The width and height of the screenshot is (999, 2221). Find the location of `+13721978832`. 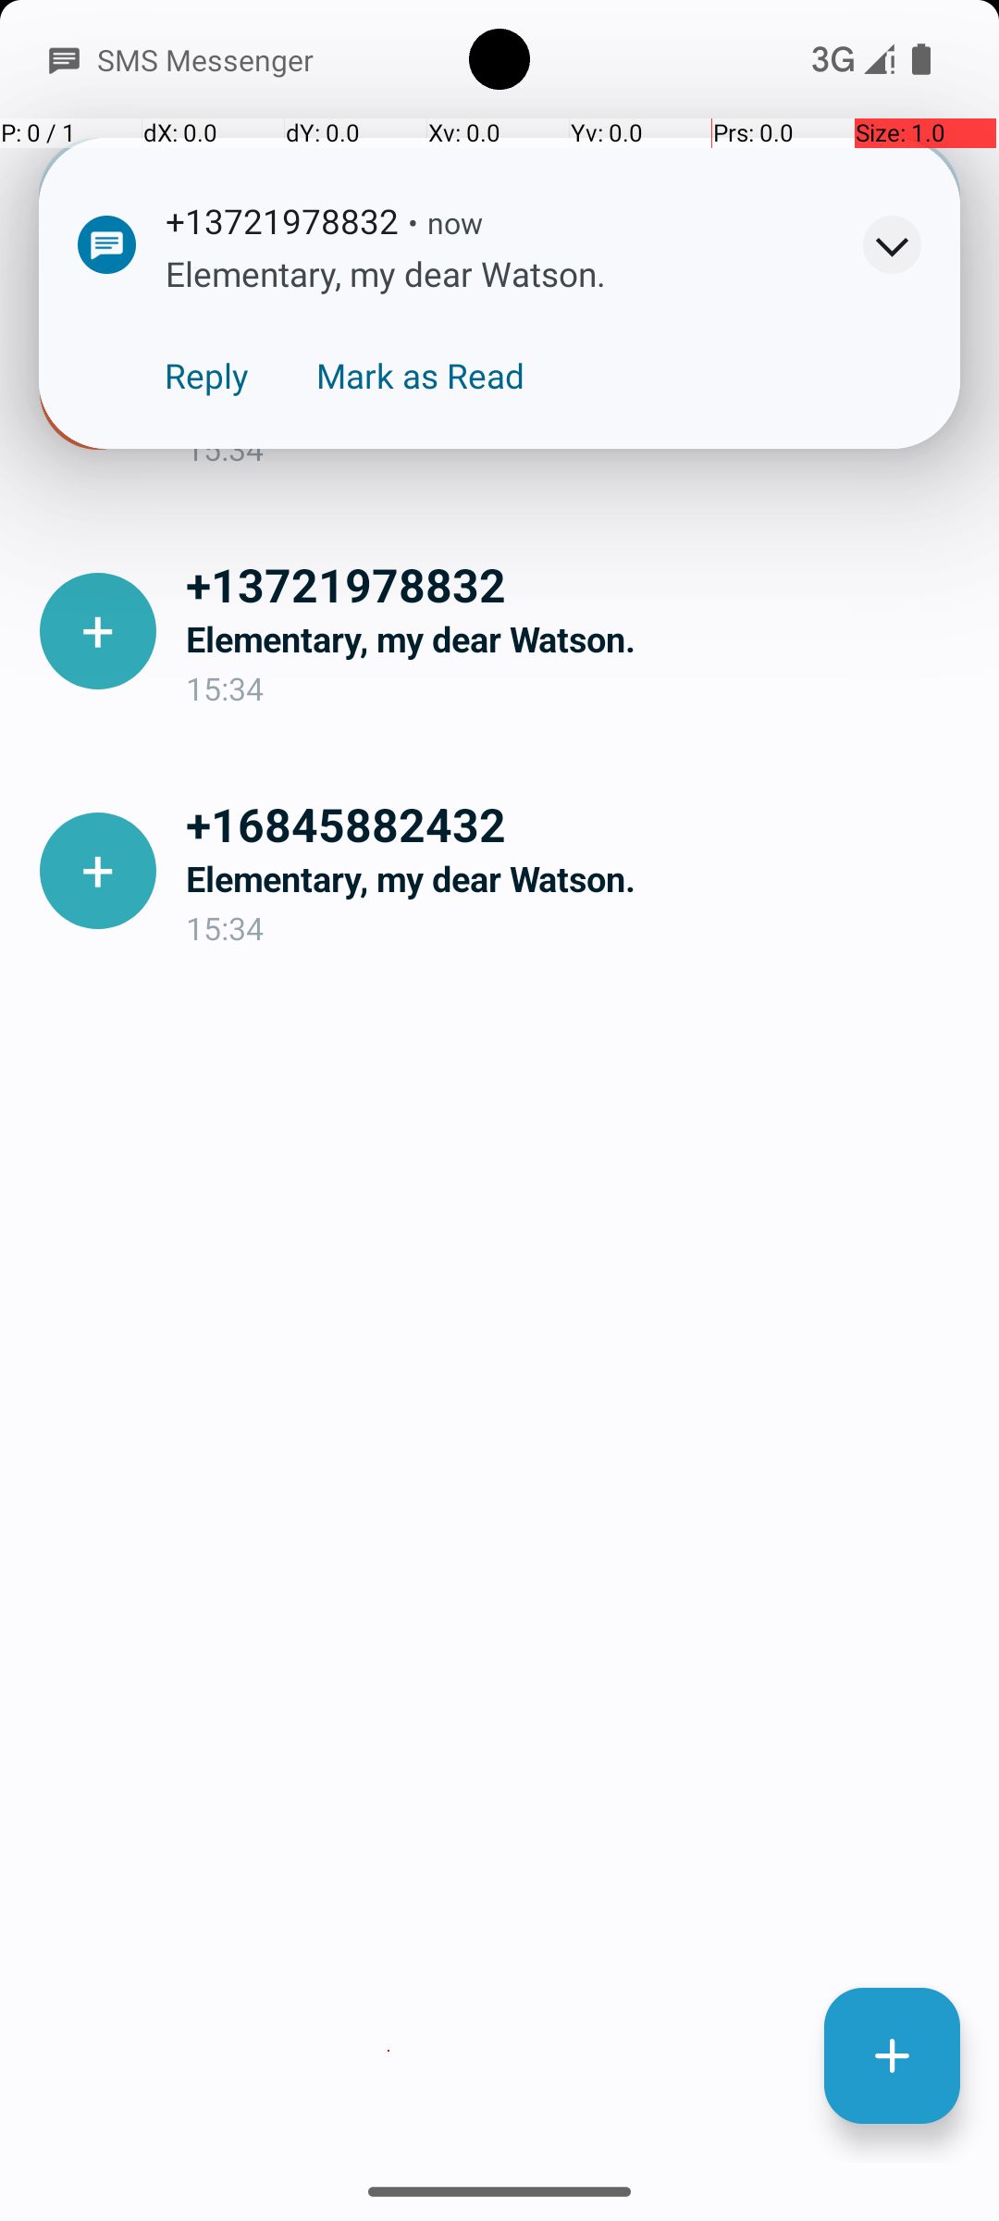

+13721978832 is located at coordinates (577, 584).